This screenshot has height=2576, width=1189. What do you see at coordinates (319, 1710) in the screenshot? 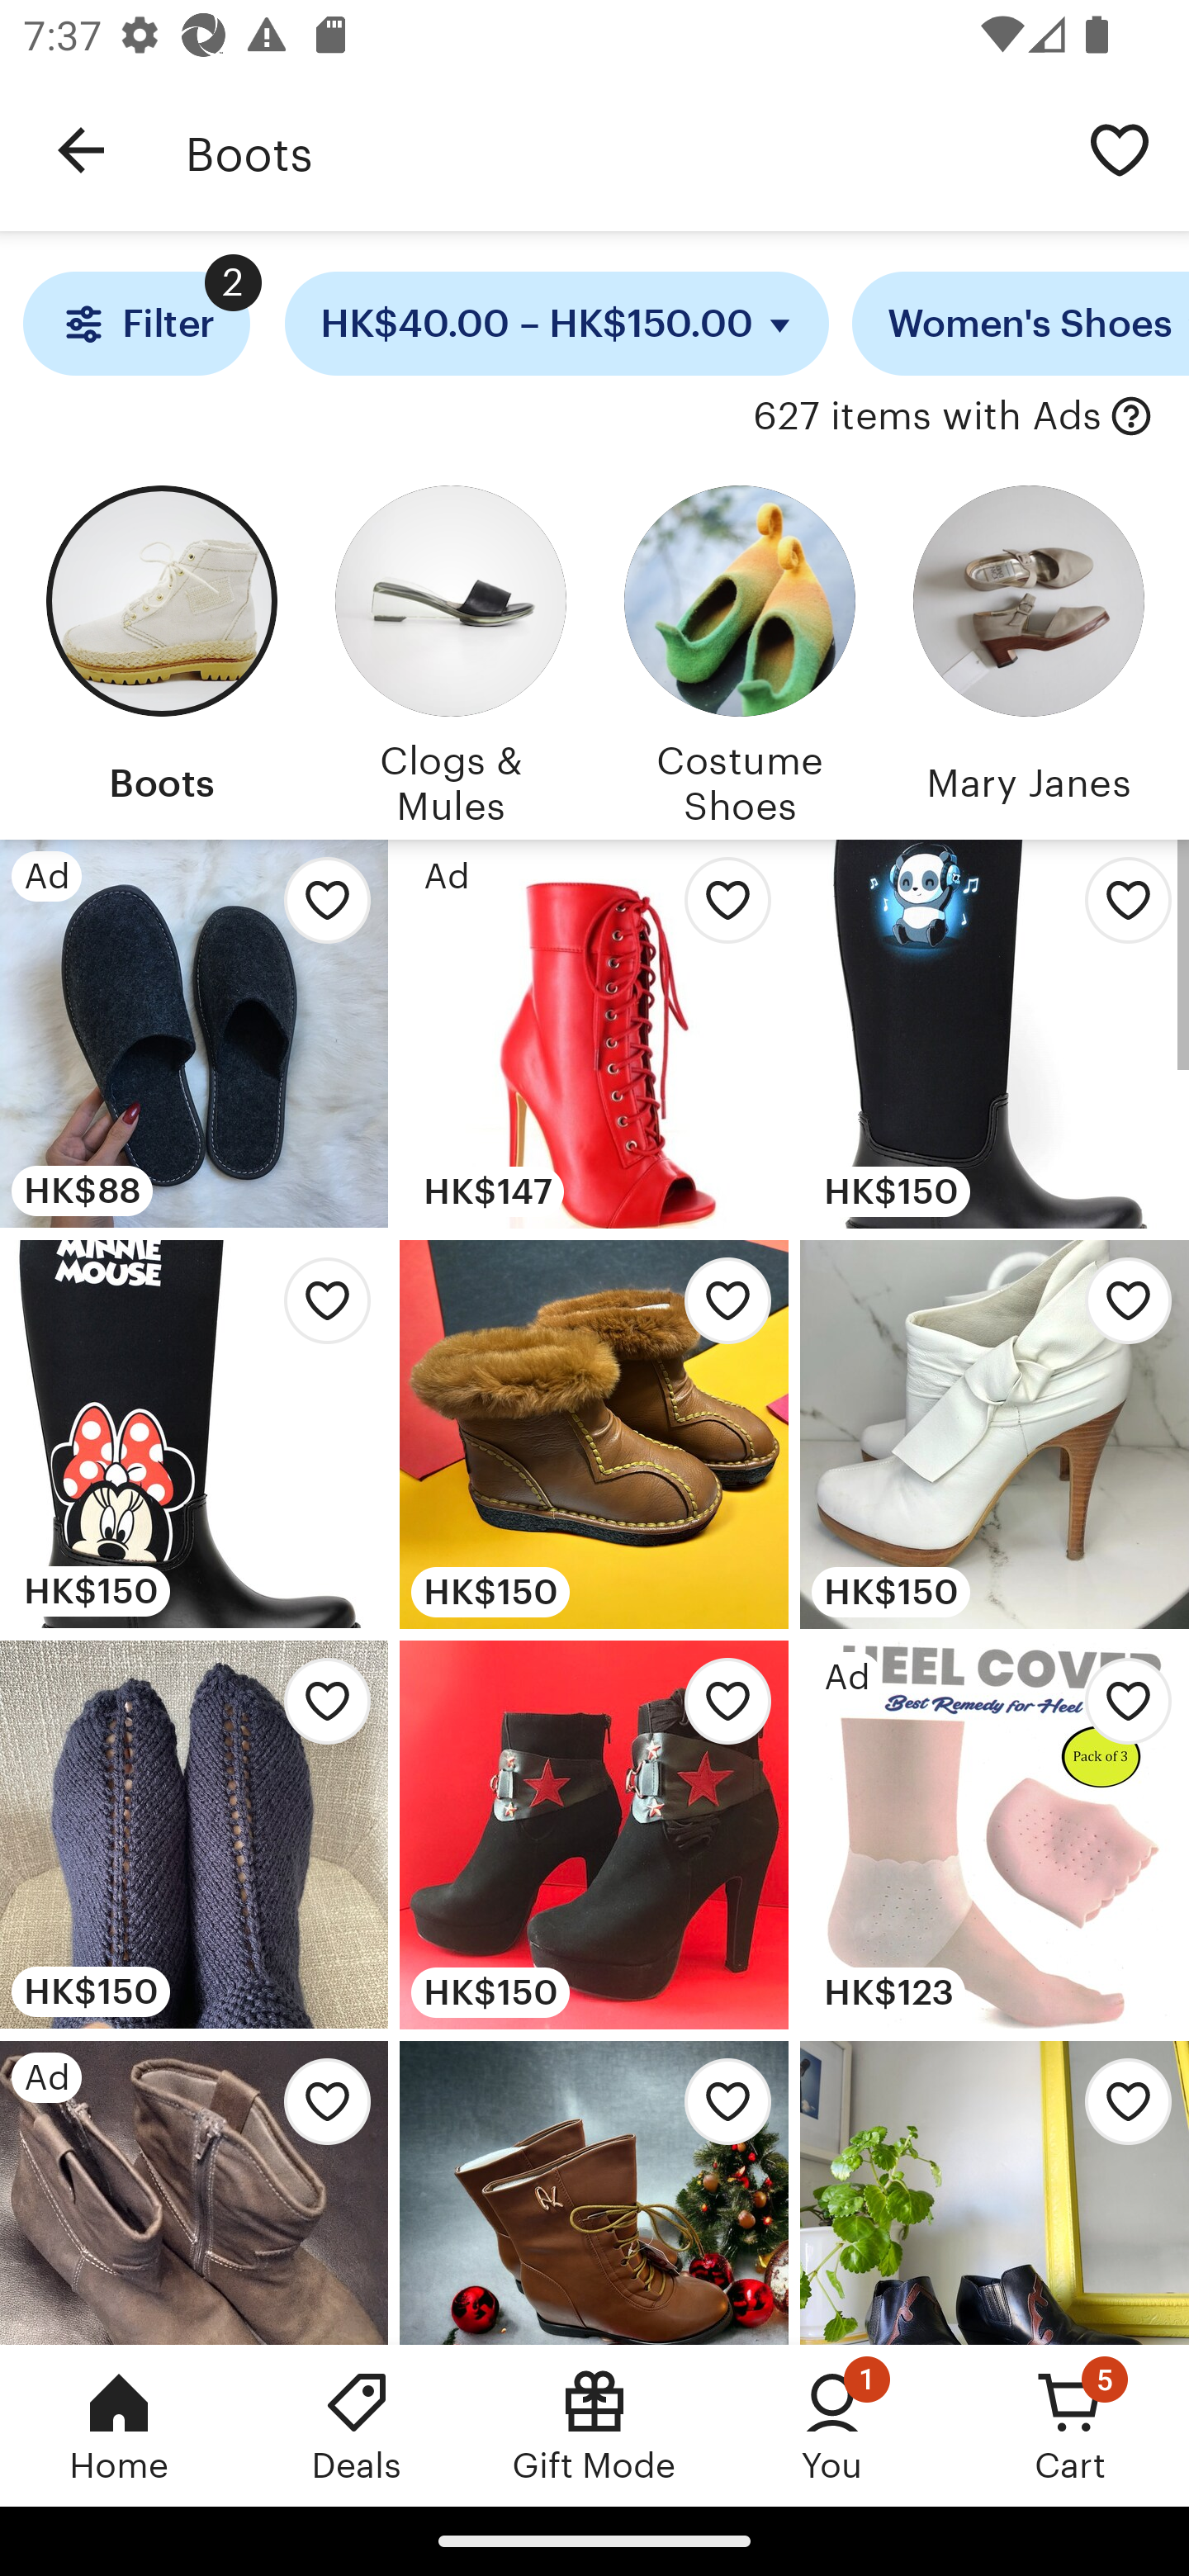
I see `Add knitted ankle length booties to favorites` at bounding box center [319, 1710].